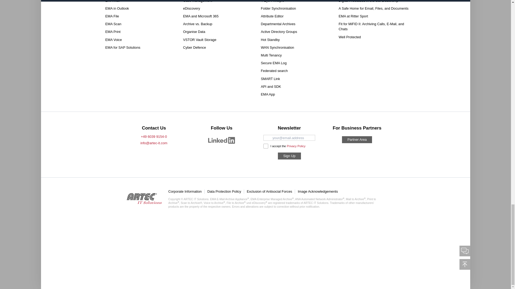  I want to click on EMA File, so click(112, 16).